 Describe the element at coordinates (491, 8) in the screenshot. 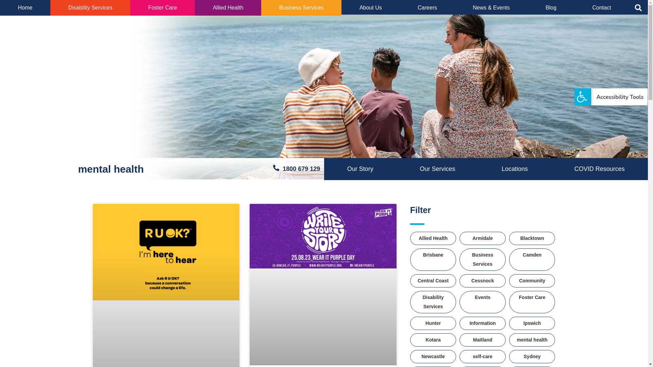

I see `News & Events` at that location.